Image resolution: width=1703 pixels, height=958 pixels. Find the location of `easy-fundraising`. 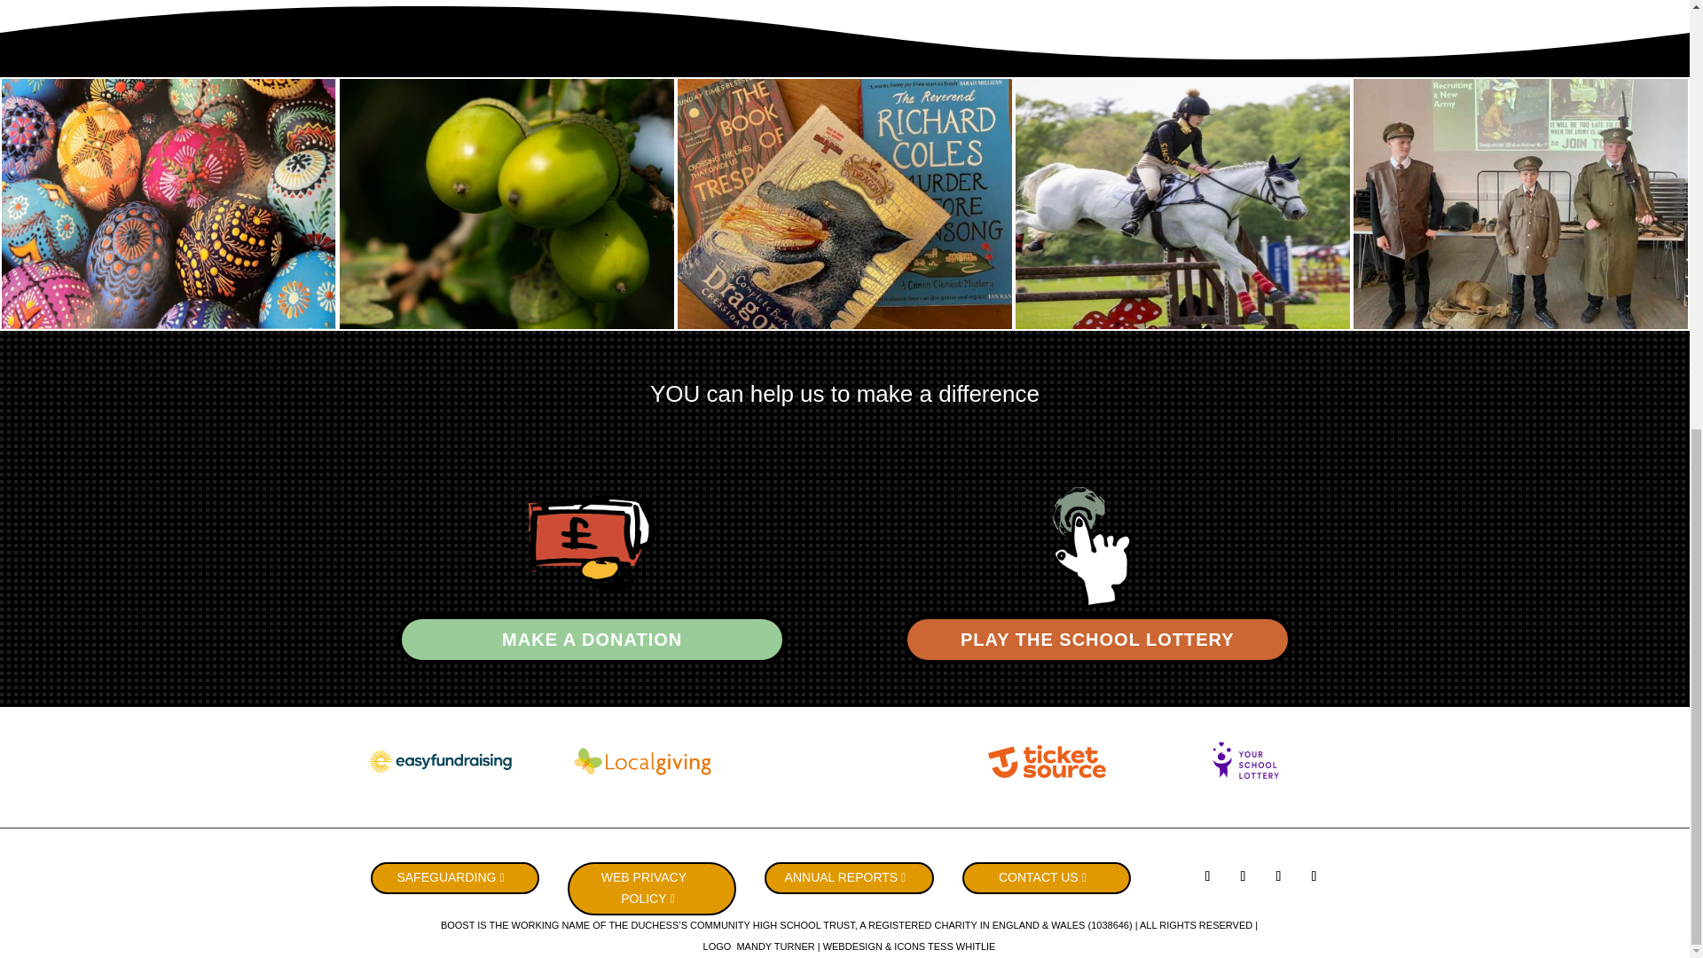

easy-fundraising is located at coordinates (440, 761).